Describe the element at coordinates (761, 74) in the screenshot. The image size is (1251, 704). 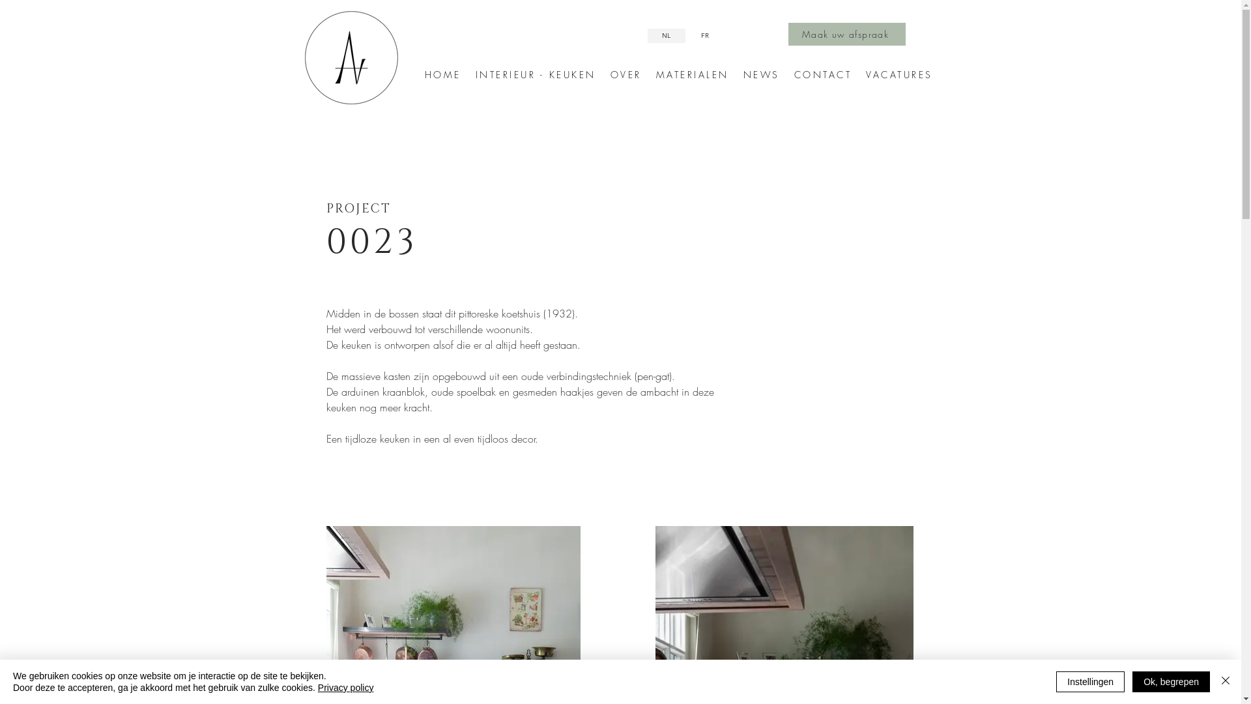
I see `NEWS` at that location.